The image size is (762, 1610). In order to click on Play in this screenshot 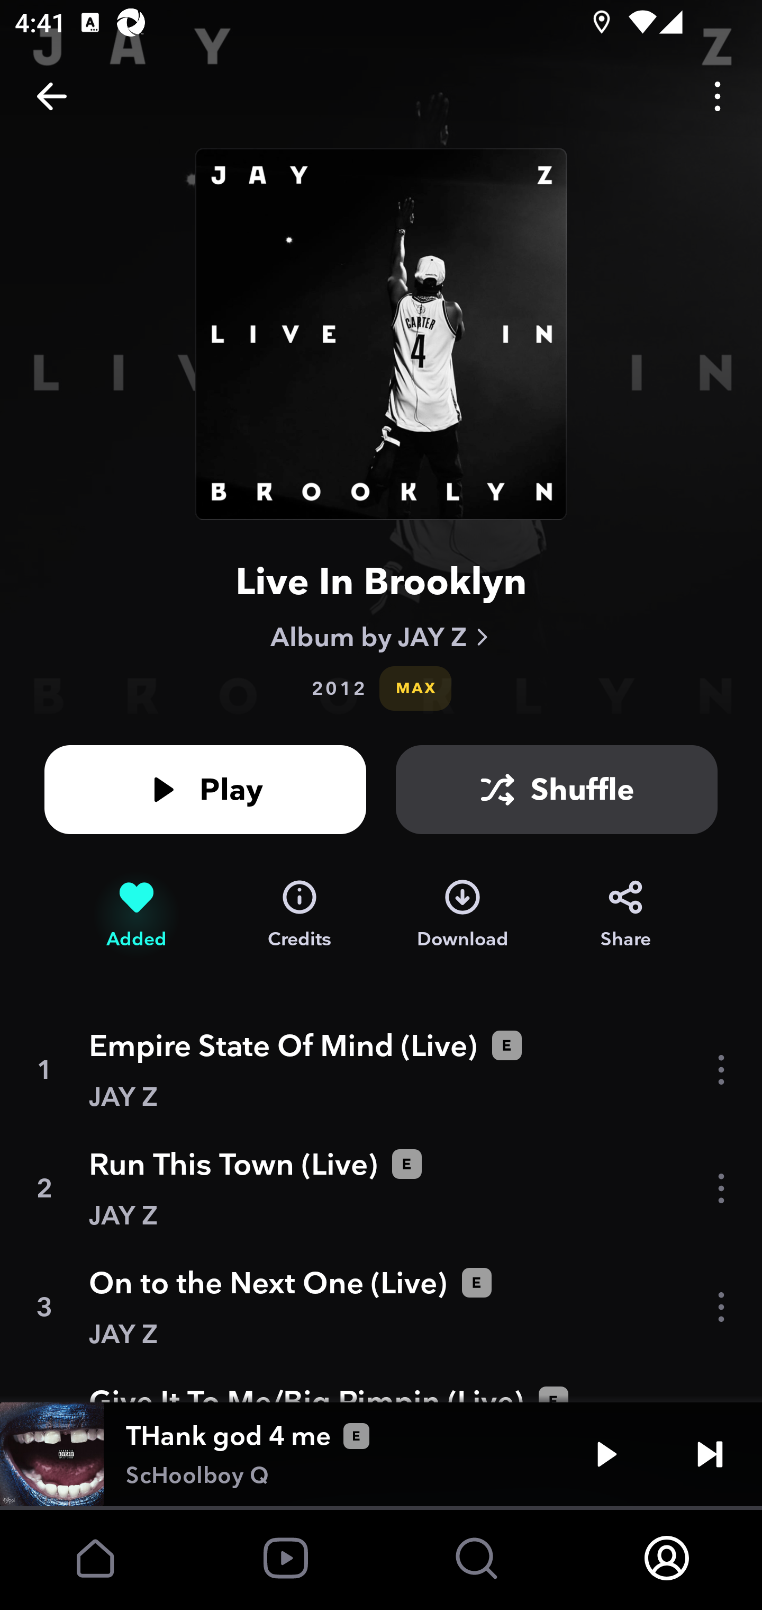, I will do `click(606, 1454)`.